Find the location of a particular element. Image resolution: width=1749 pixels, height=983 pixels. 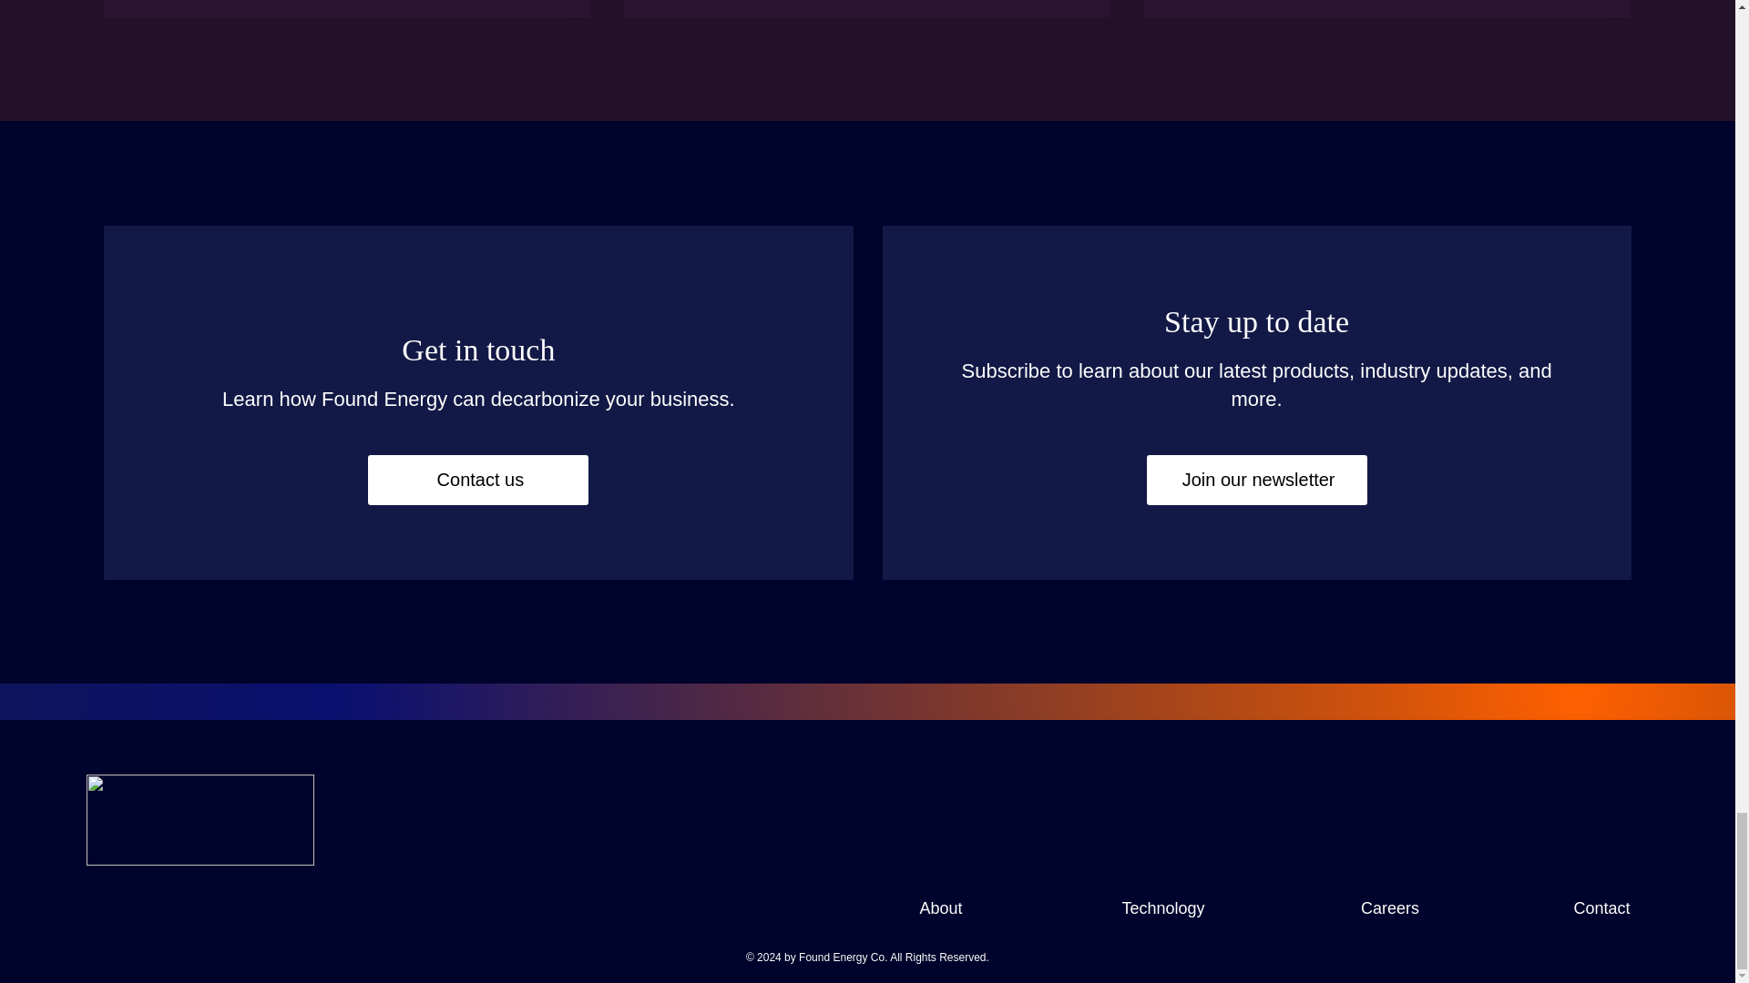

Join our newsletter is located at coordinates (1257, 481).